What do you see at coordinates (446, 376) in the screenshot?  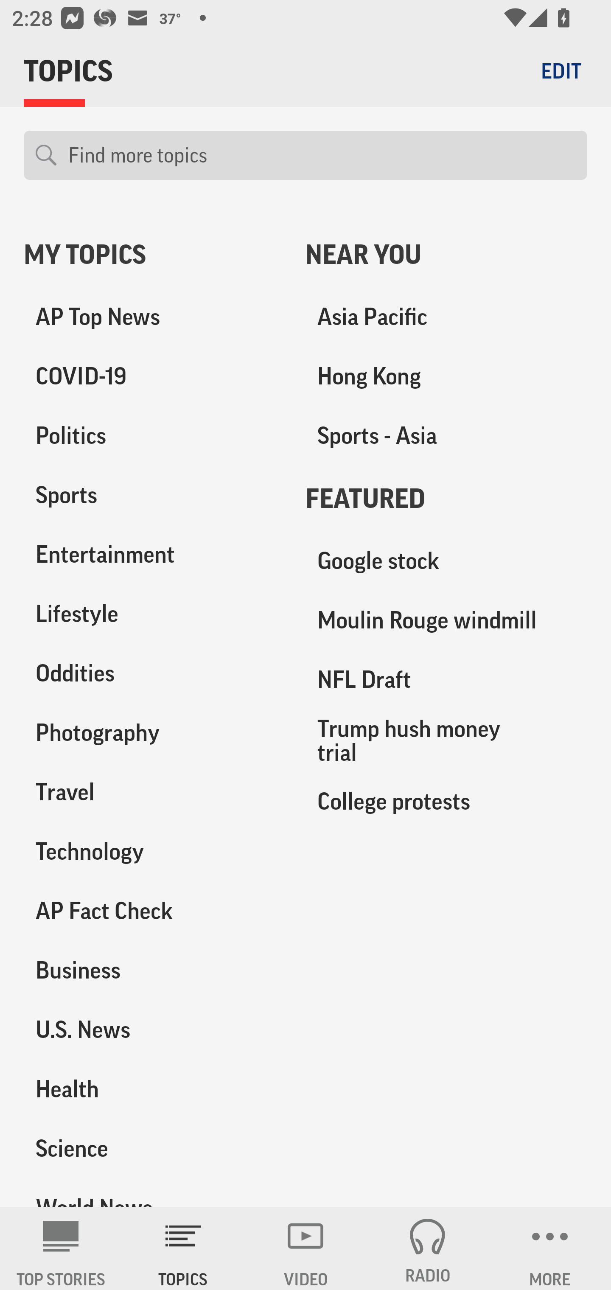 I see `Hong Kong` at bounding box center [446, 376].